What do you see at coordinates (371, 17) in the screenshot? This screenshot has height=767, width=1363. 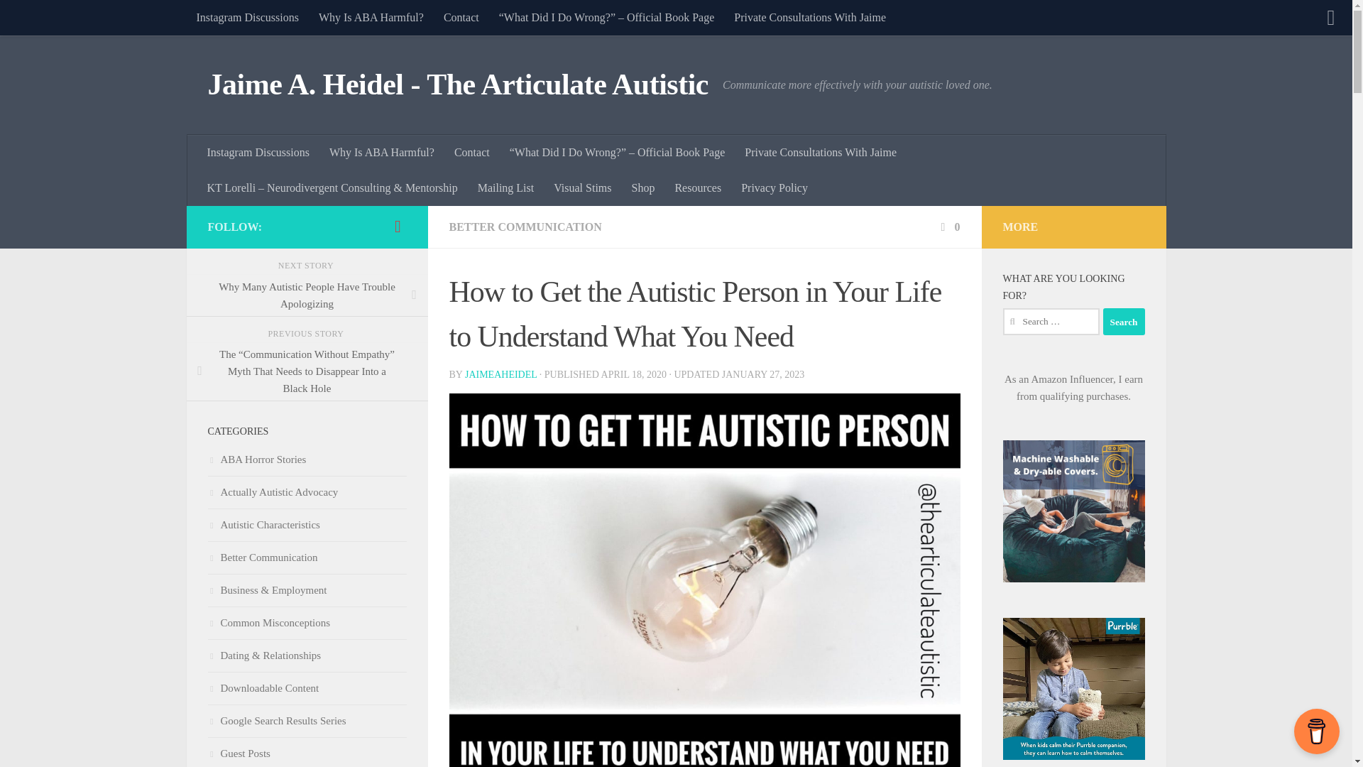 I see `Why Is ABA Harmful?` at bounding box center [371, 17].